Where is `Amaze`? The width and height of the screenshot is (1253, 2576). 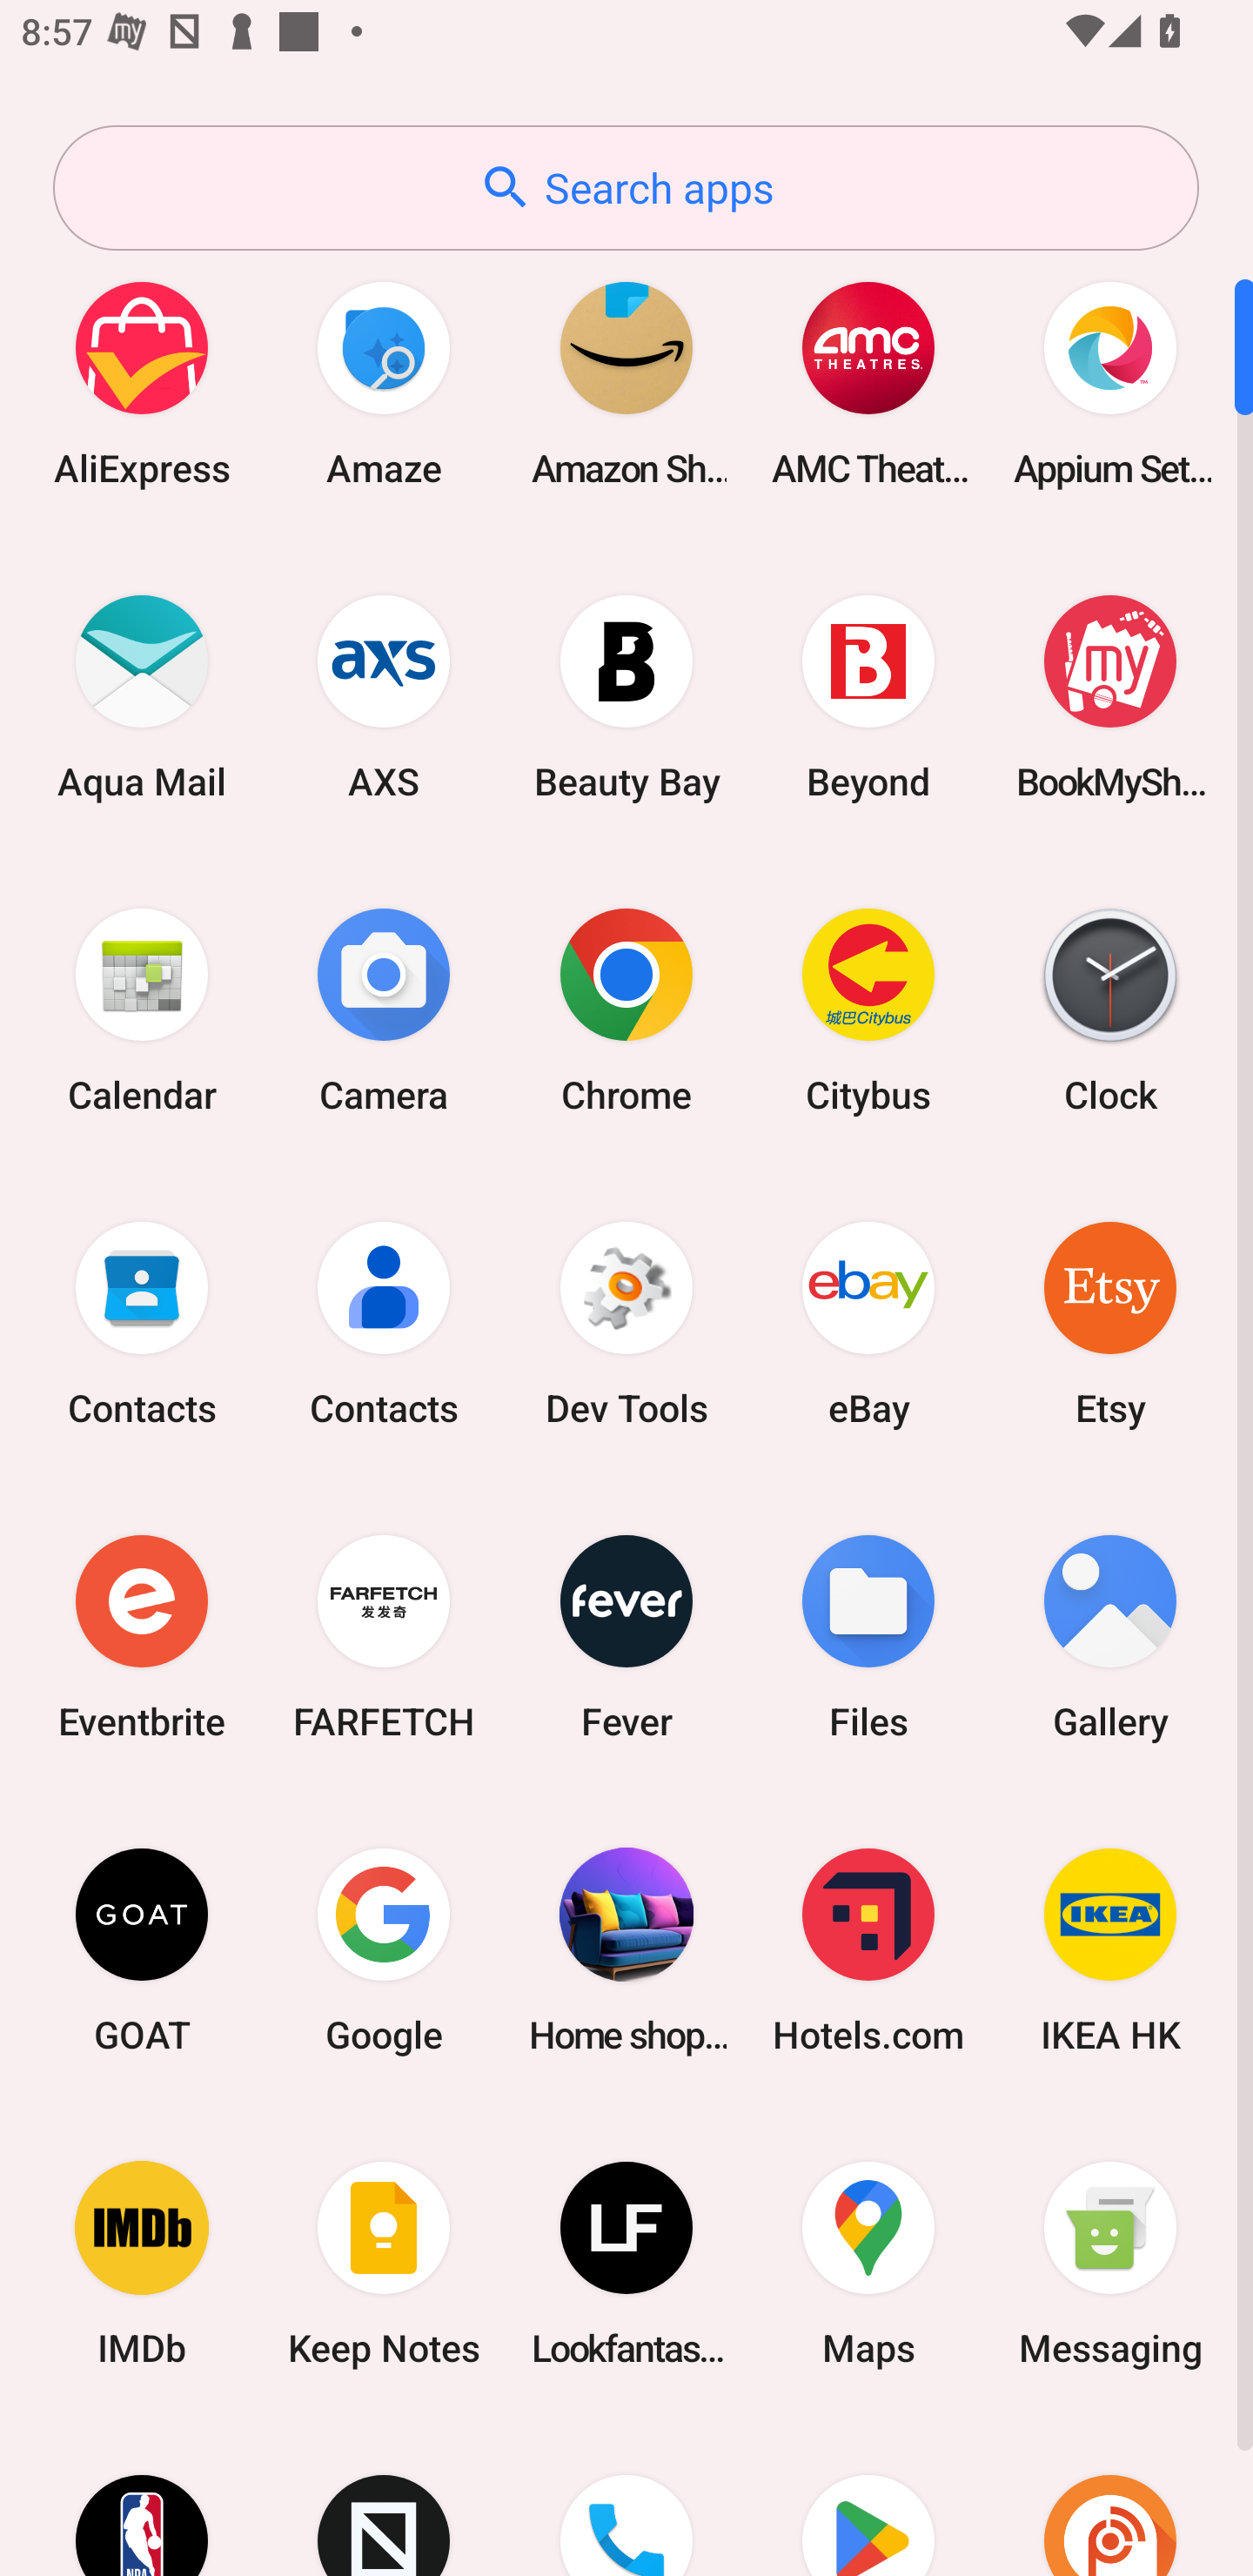 Amaze is located at coordinates (384, 383).